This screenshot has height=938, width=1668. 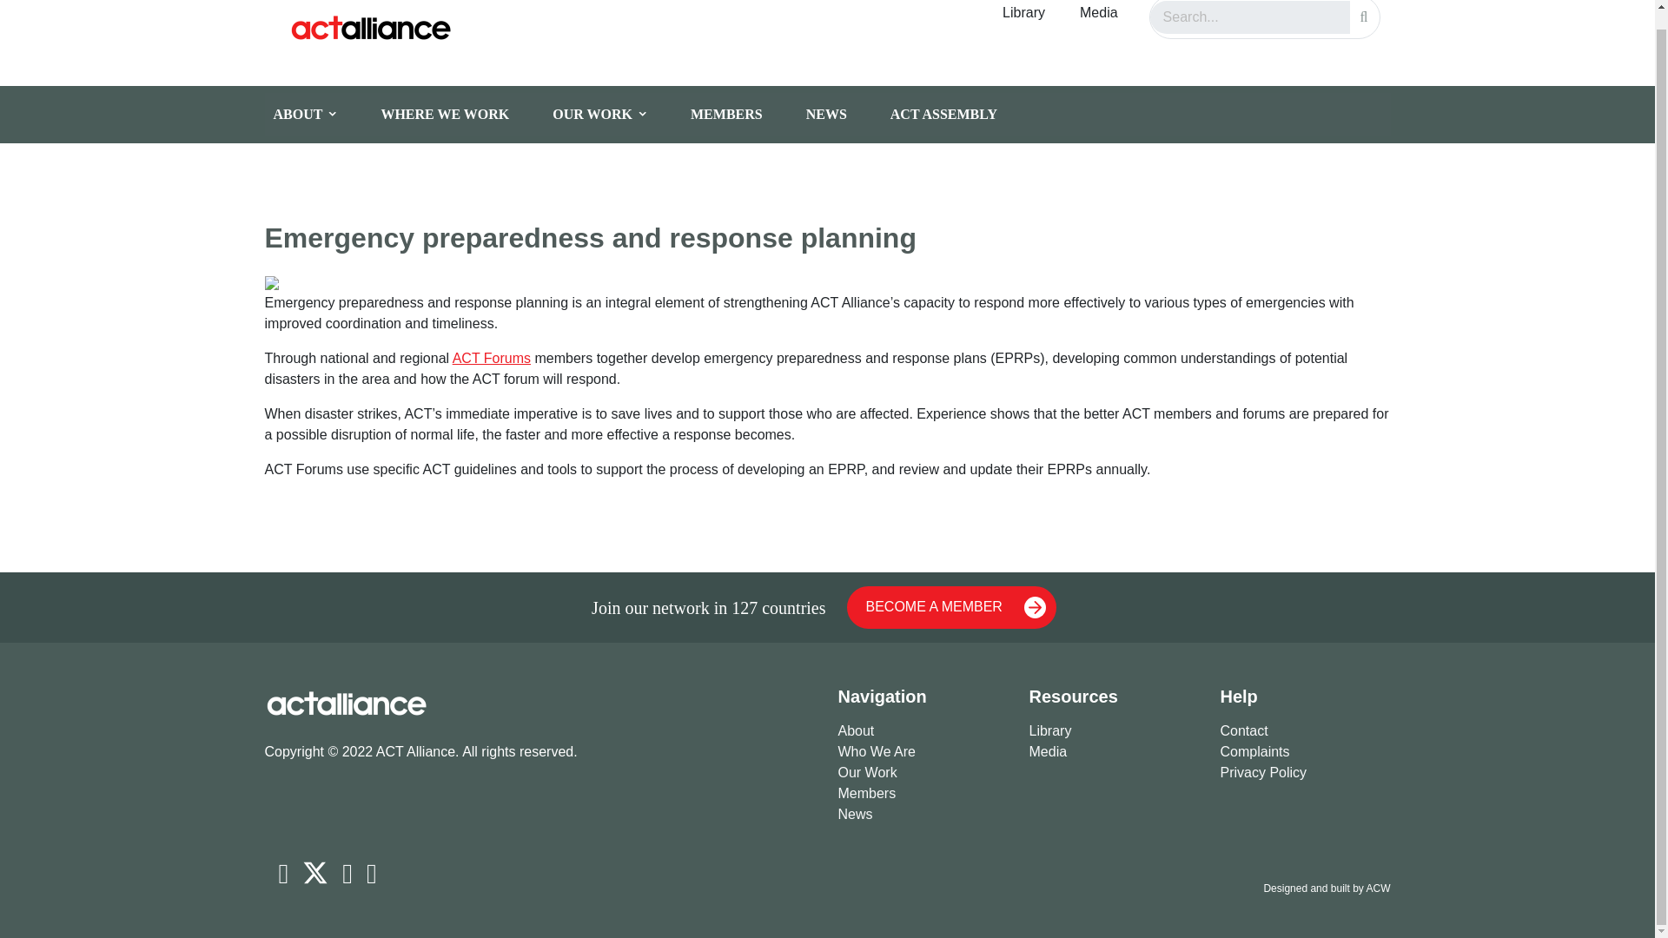 I want to click on MEMBERS, so click(x=739, y=114).